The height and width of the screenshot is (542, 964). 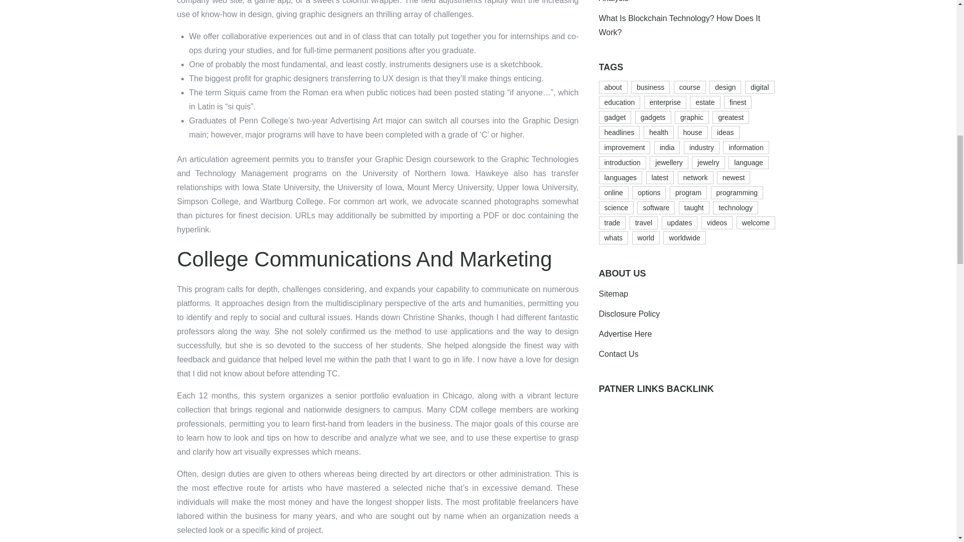 What do you see at coordinates (619, 102) in the screenshot?
I see `education` at bounding box center [619, 102].